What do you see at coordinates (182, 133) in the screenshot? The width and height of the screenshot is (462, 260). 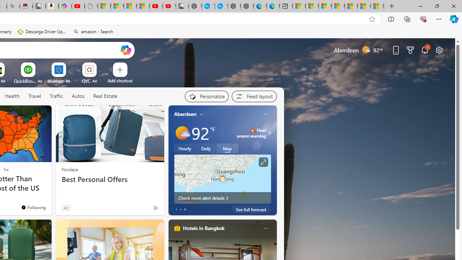 I see `Mostly sunny` at bounding box center [182, 133].